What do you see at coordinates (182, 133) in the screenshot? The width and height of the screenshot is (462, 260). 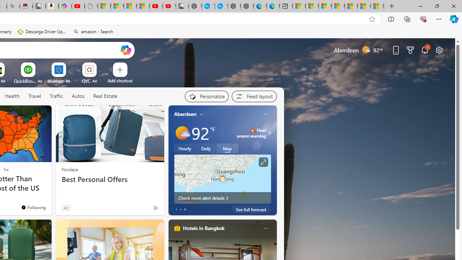 I see `Mostly sunny` at bounding box center [182, 133].